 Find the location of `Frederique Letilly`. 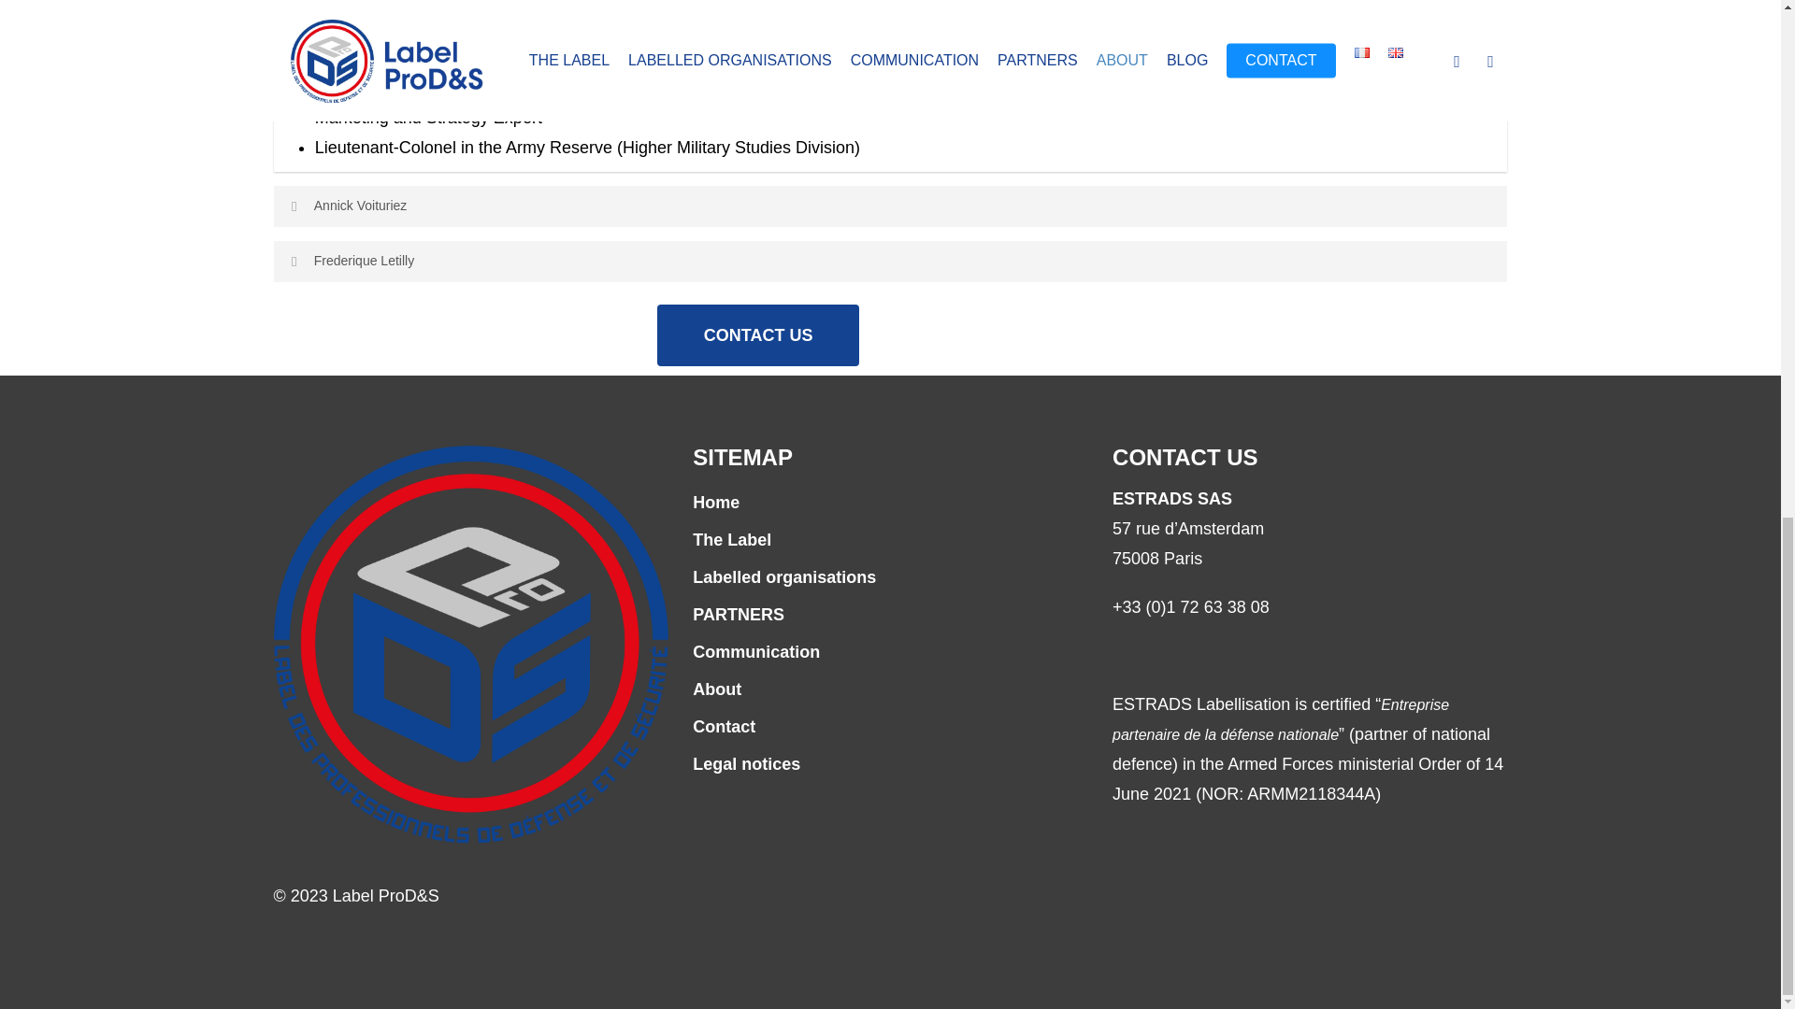

Frederique Letilly is located at coordinates (890, 262).